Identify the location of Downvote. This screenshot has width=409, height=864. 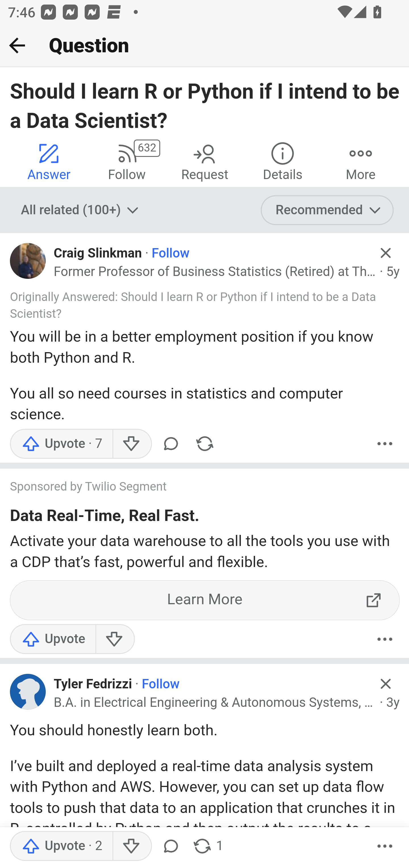
(115, 639).